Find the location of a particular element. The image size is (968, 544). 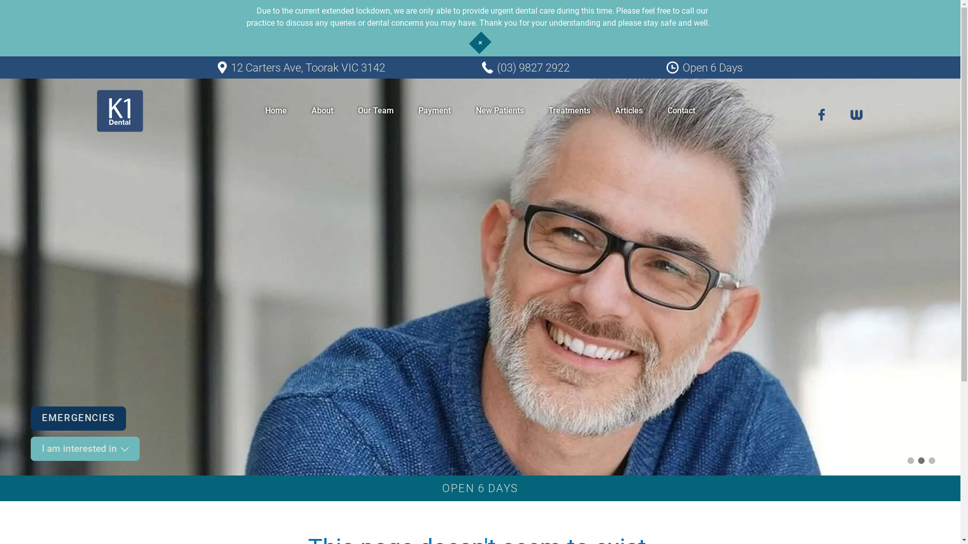

(03) 9827 2922 is located at coordinates (526, 69).